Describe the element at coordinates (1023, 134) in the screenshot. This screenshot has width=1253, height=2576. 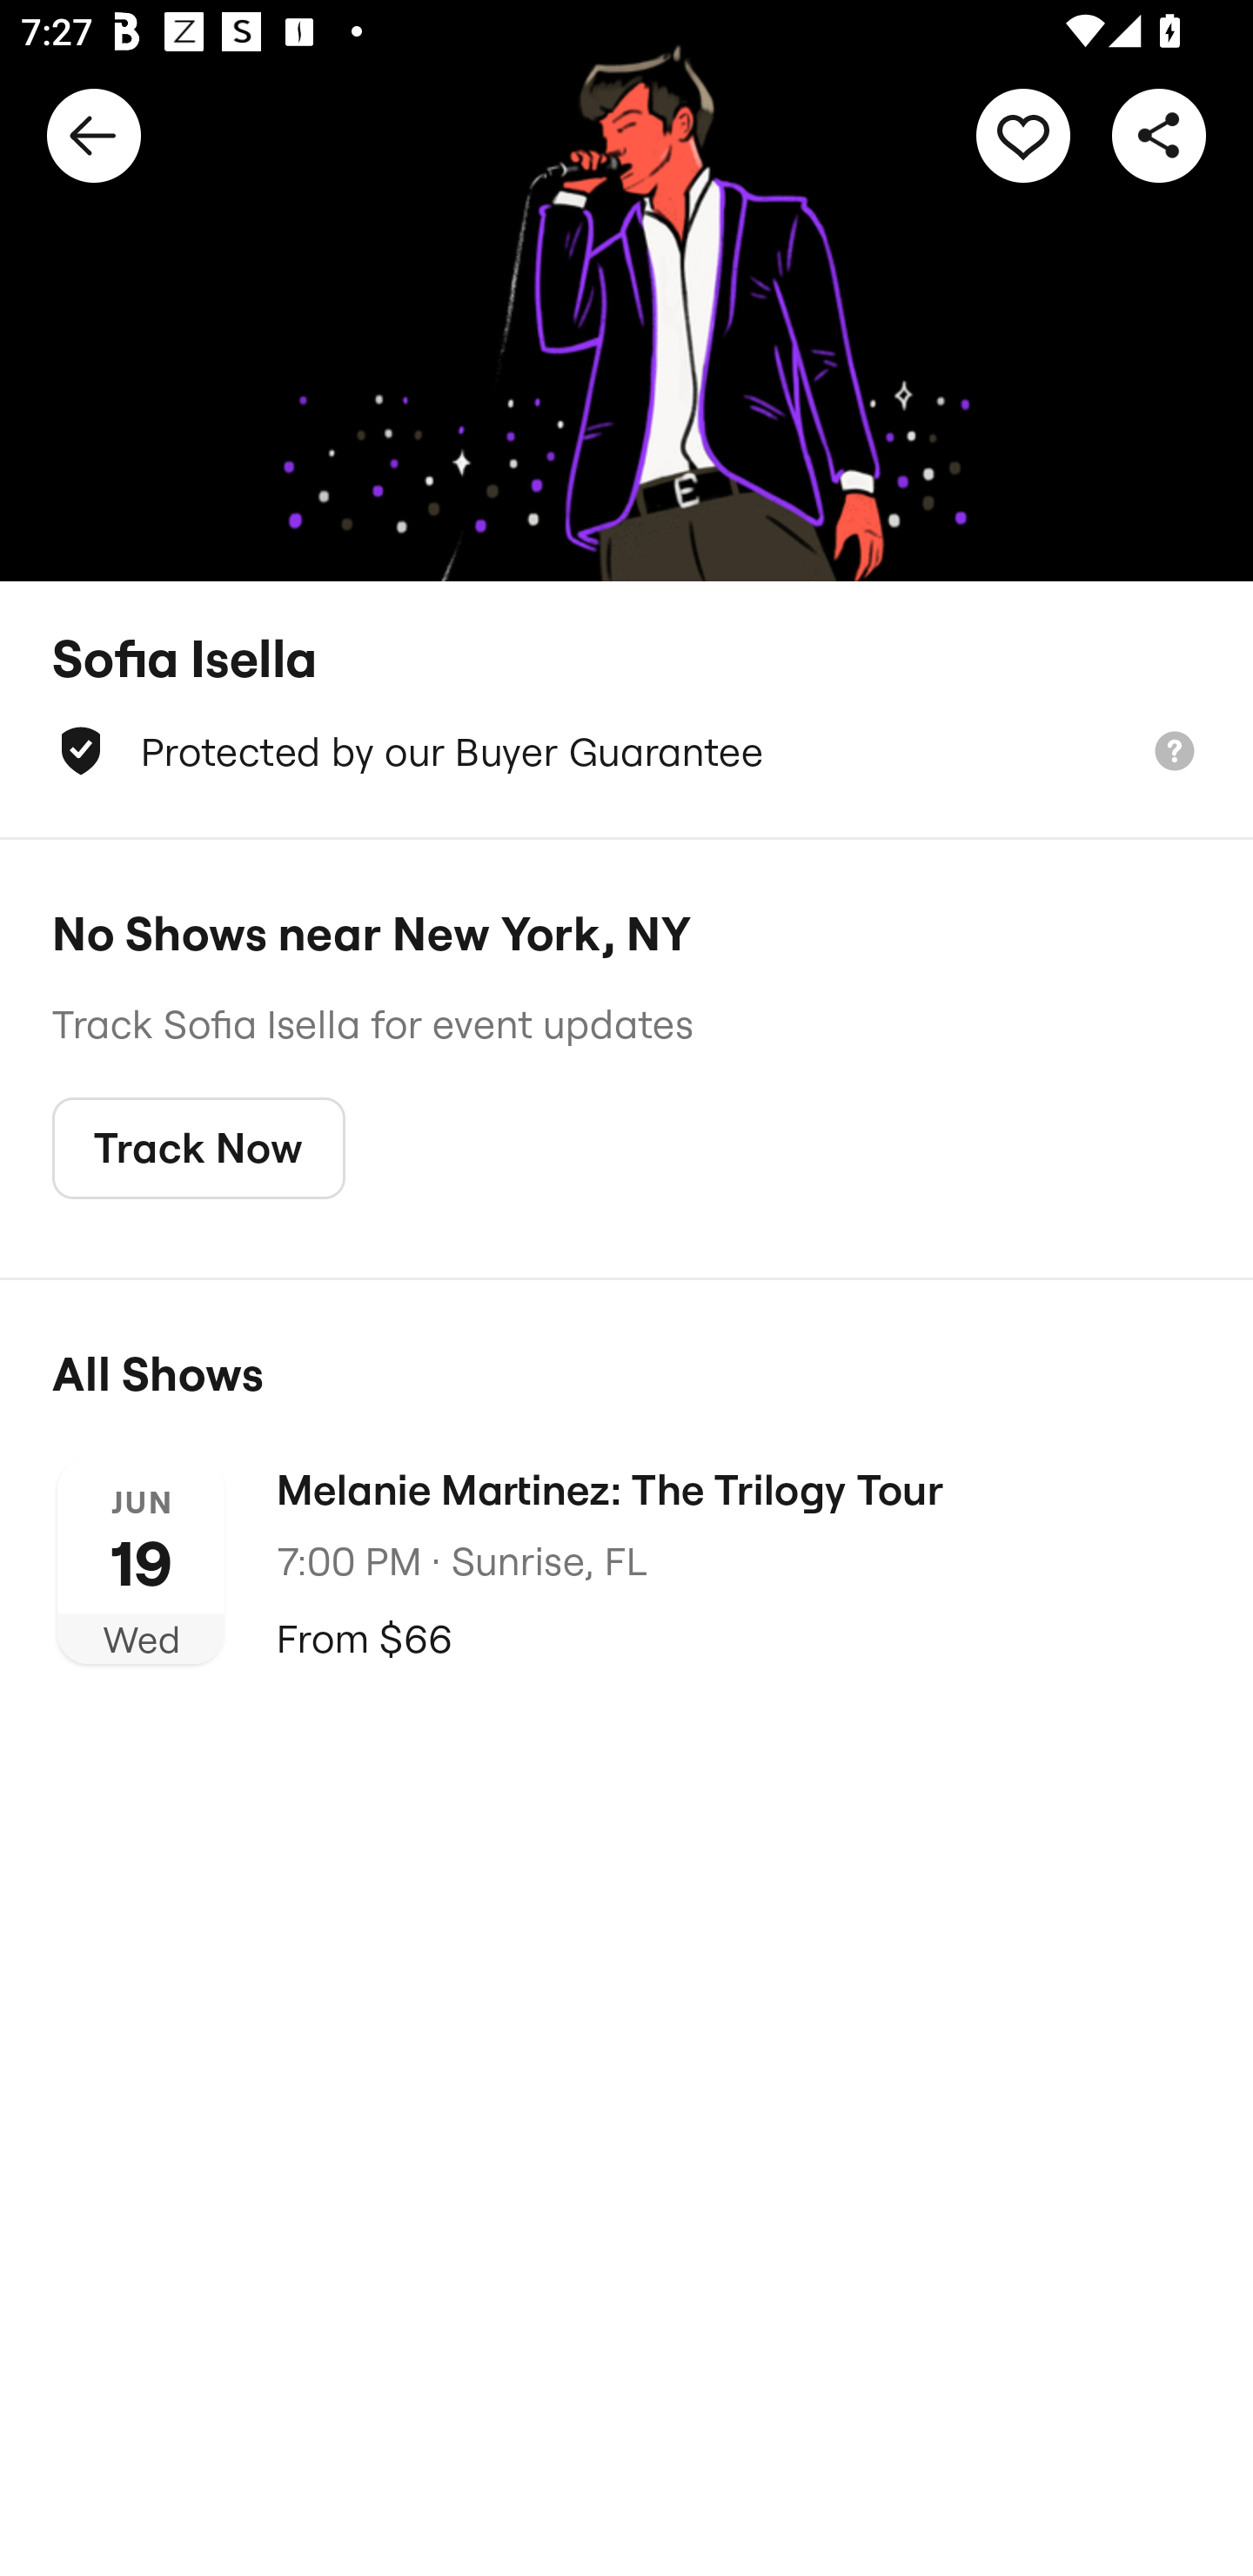
I see `Track this performer` at that location.